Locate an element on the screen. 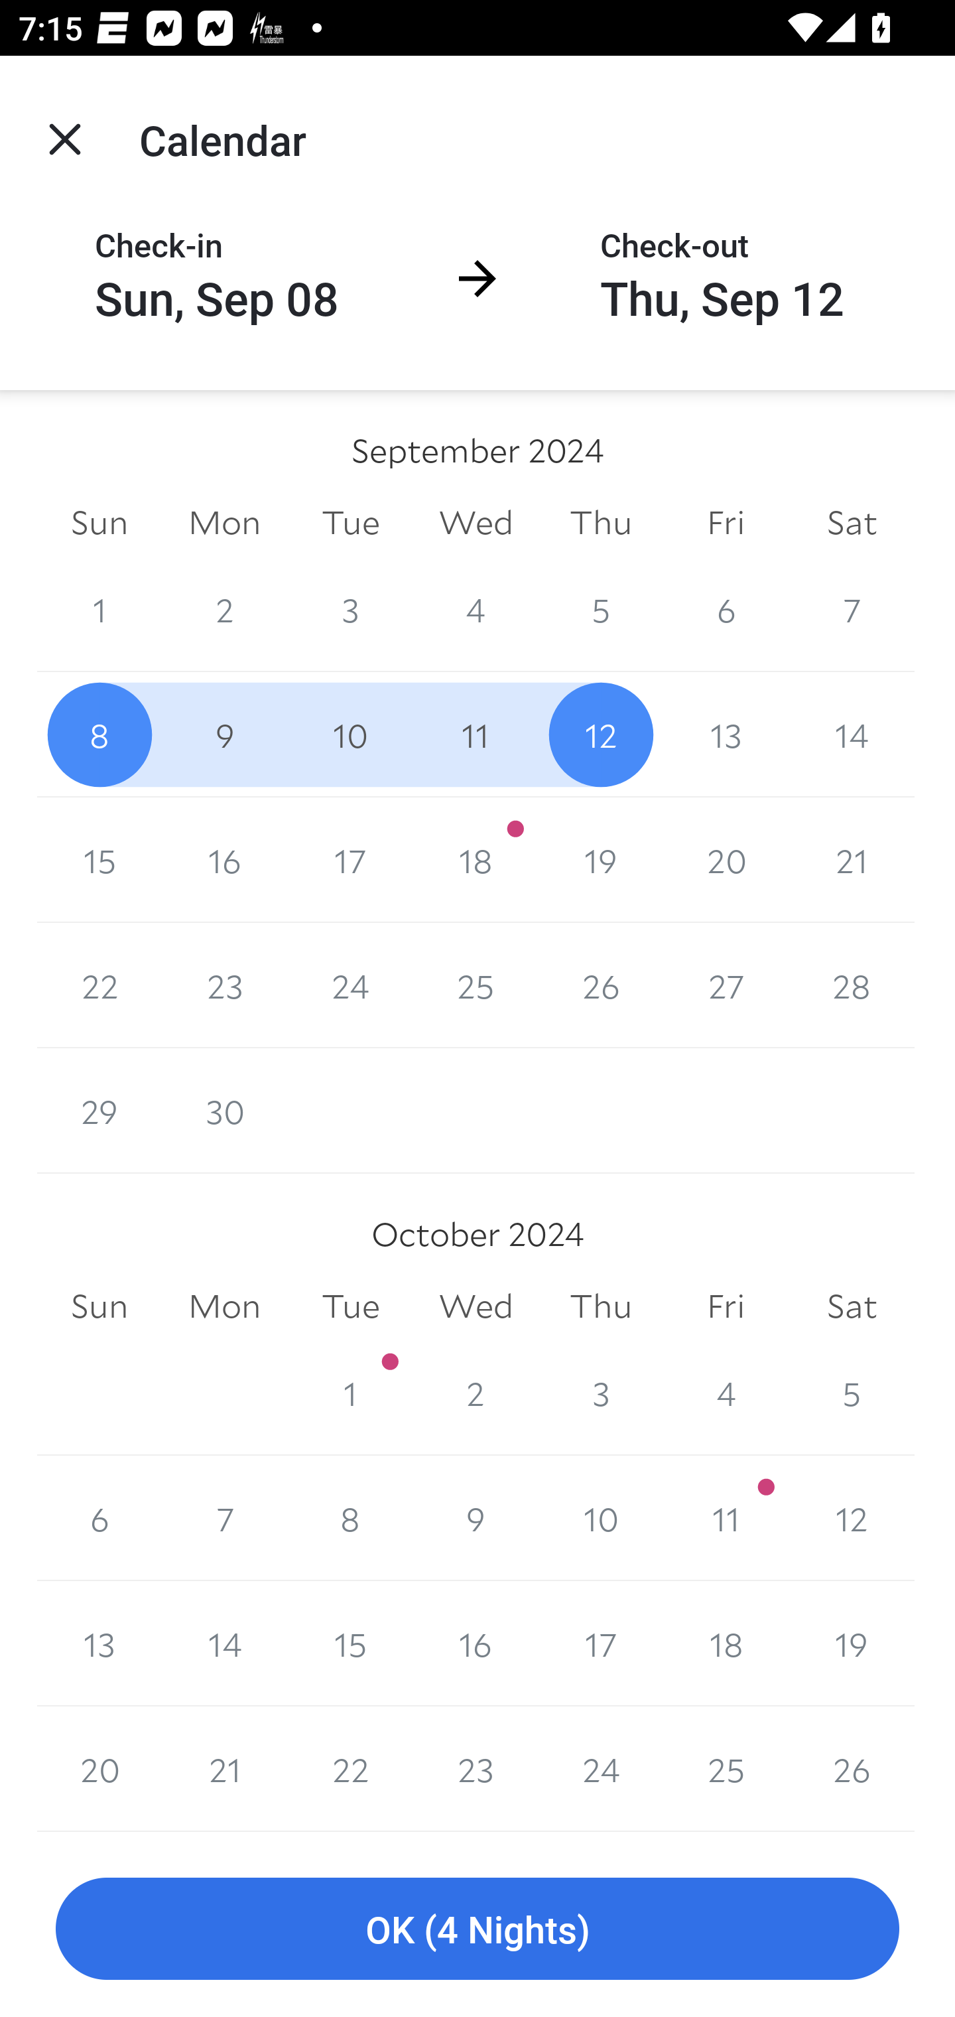 The width and height of the screenshot is (955, 2017). 20 20 September 2024 is located at coordinates (726, 860).